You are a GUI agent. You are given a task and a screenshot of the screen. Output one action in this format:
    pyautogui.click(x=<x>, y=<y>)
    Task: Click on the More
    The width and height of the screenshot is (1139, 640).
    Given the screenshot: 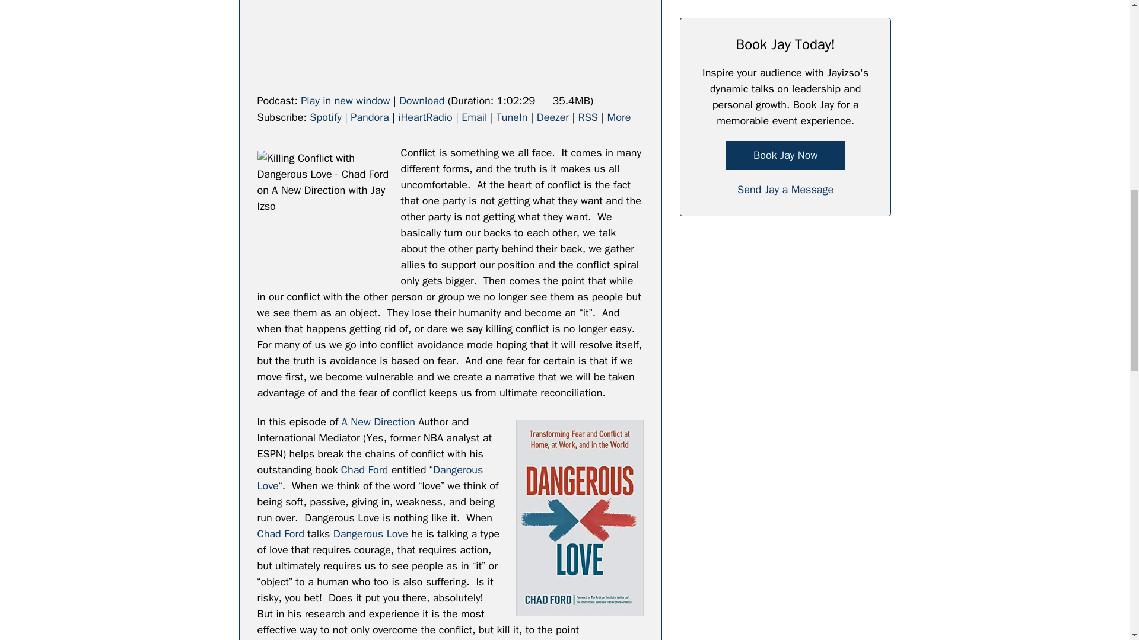 What is the action you would take?
    pyautogui.click(x=619, y=117)
    